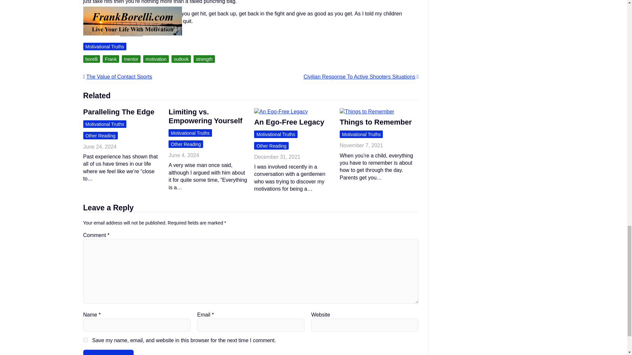 This screenshot has width=632, height=355. Describe the element at coordinates (131, 34) in the screenshot. I see `276 posts` at that location.